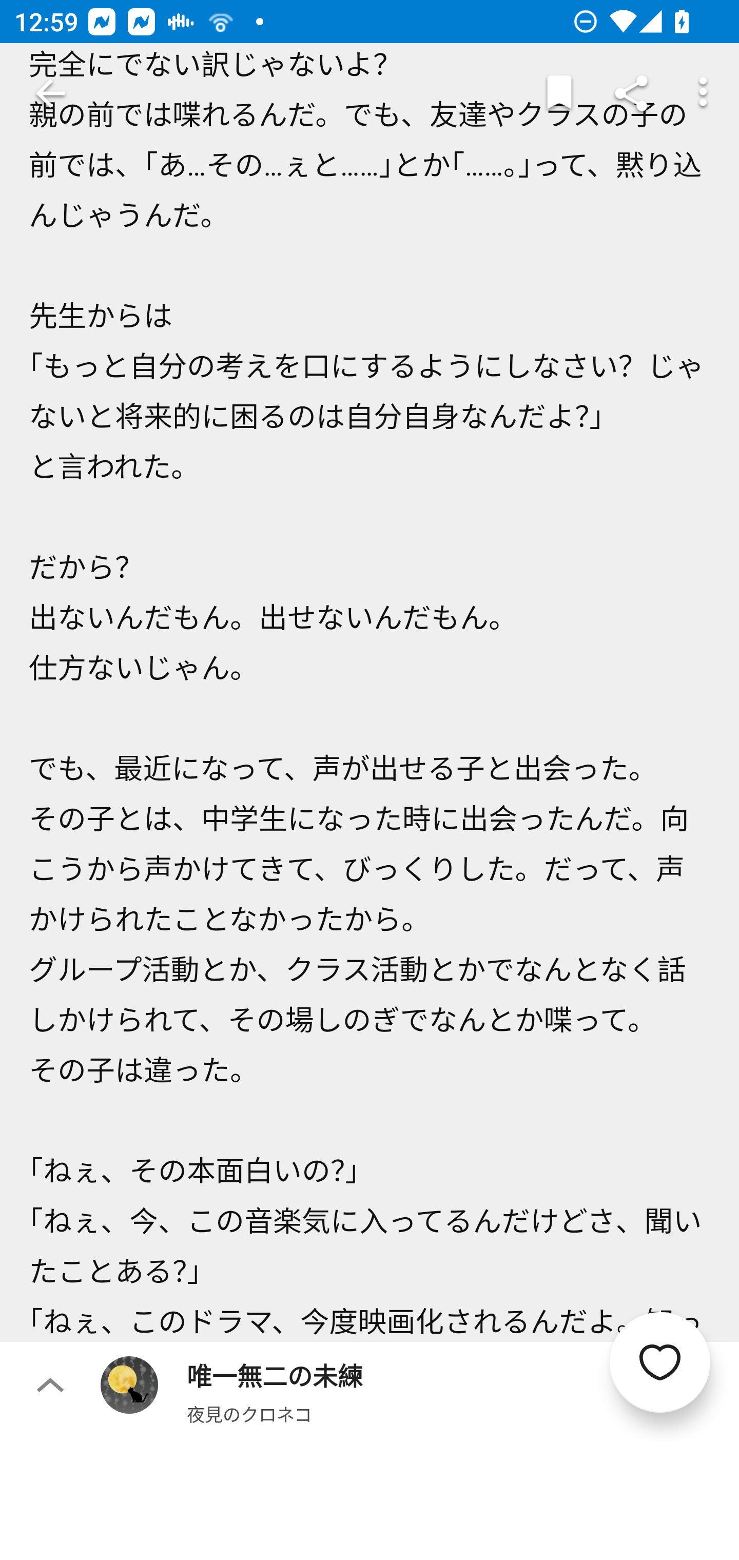 This screenshot has width=739, height=1560. Describe the element at coordinates (50, 93) in the screenshot. I see `Navigate up` at that location.